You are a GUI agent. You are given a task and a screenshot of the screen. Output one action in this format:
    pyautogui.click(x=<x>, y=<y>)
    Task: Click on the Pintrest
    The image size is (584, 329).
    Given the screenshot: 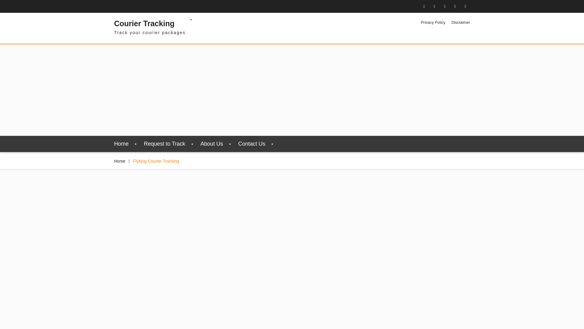 What is the action you would take?
    pyautogui.click(x=455, y=6)
    